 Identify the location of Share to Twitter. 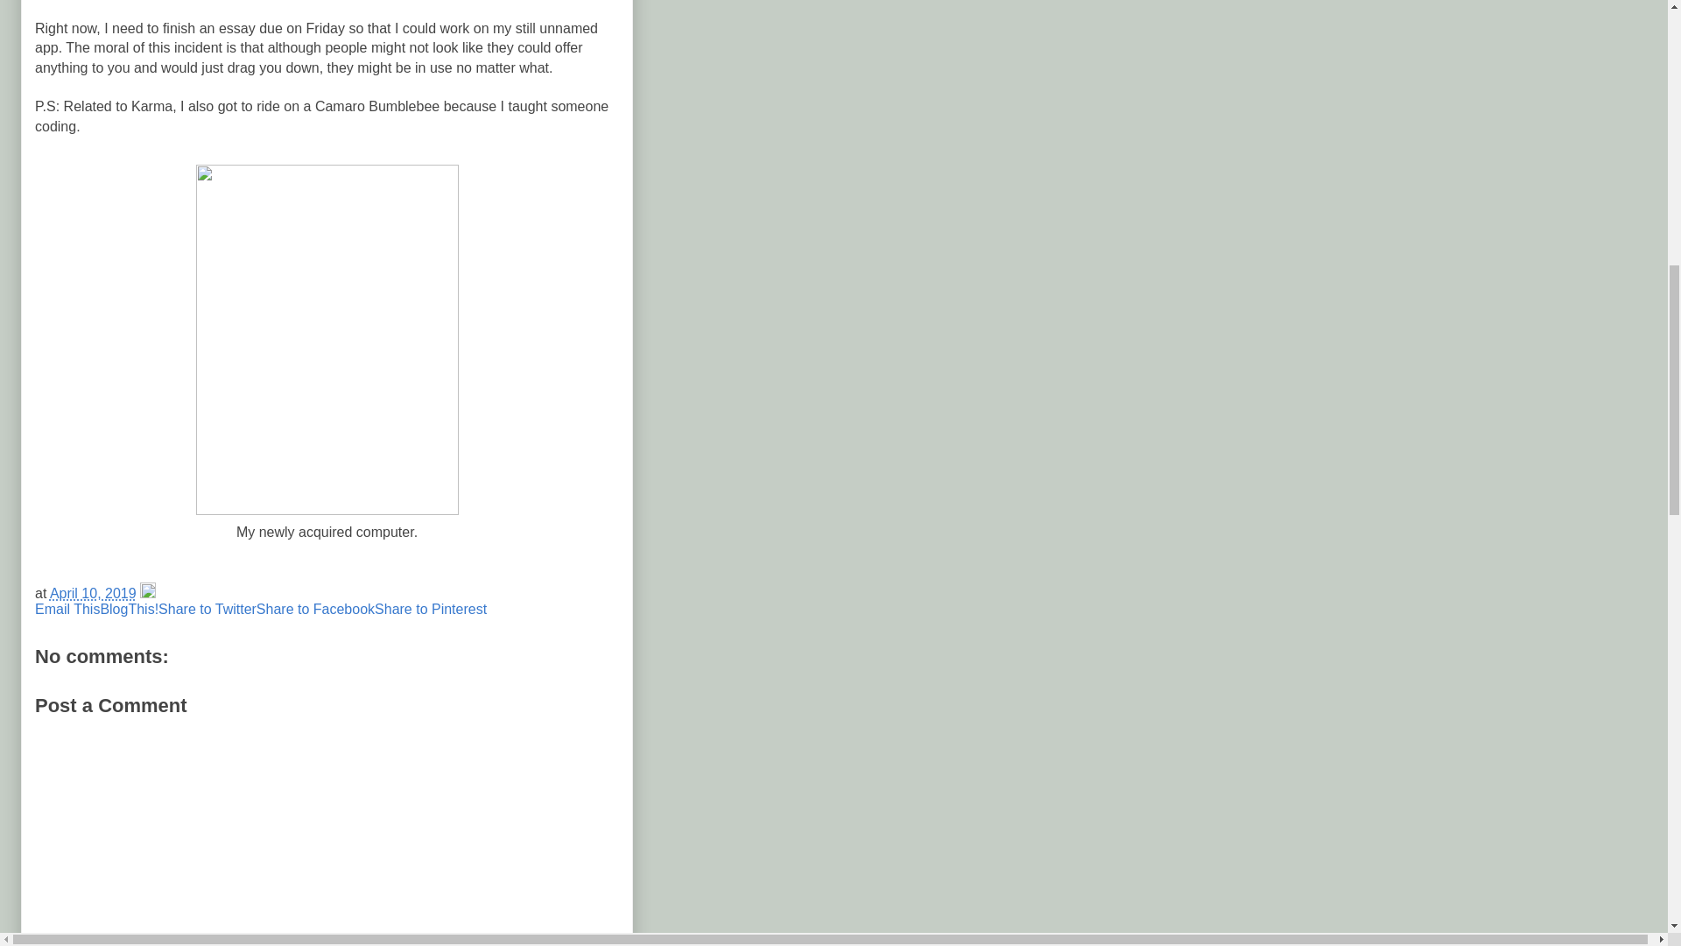
(207, 609).